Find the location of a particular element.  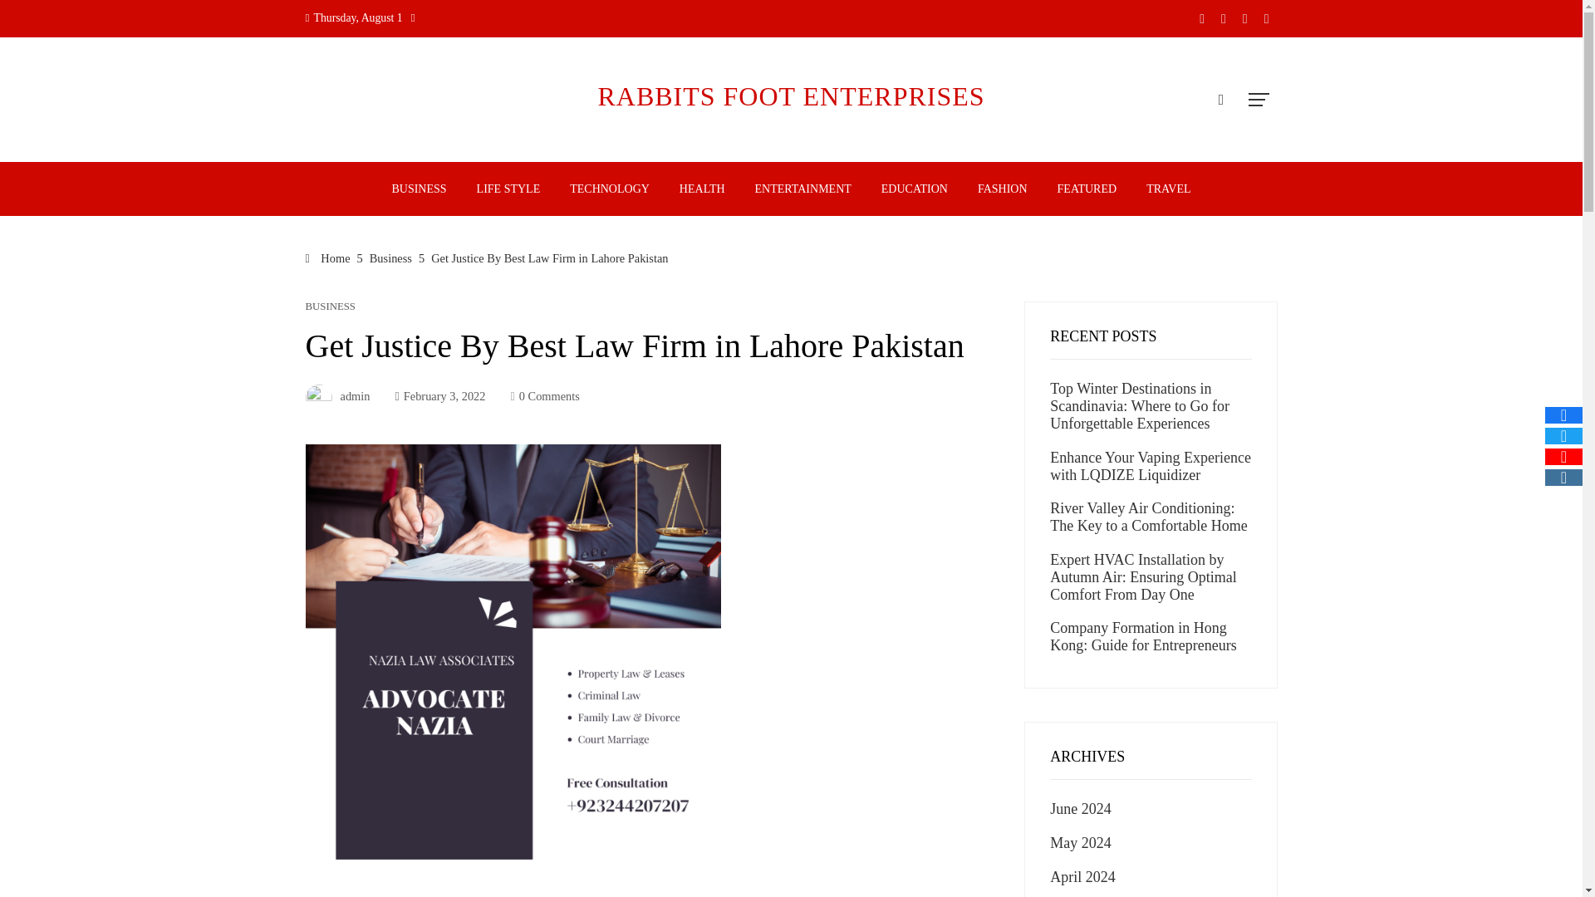

Home is located at coordinates (328, 257).